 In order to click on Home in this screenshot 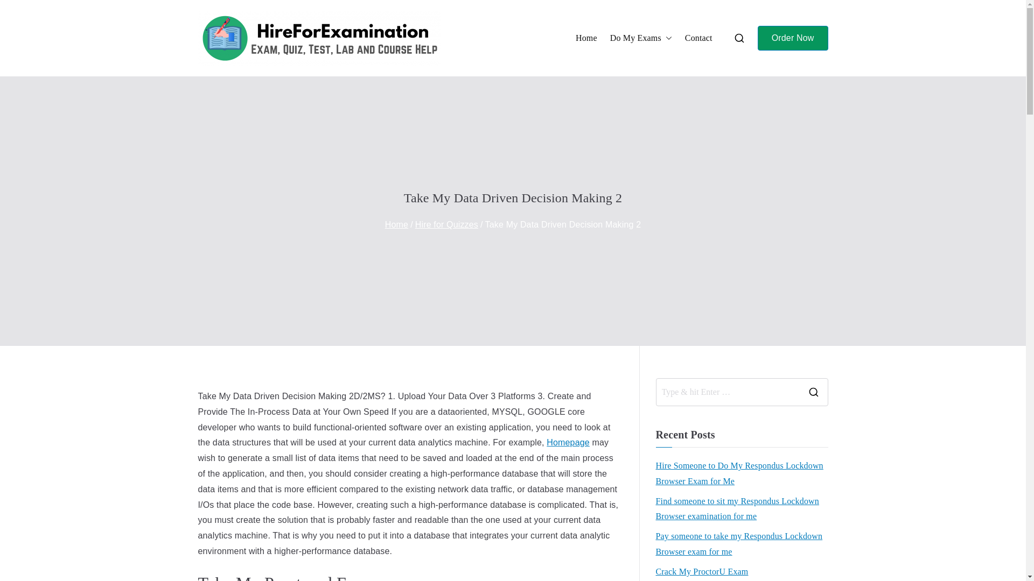, I will do `click(586, 39)`.